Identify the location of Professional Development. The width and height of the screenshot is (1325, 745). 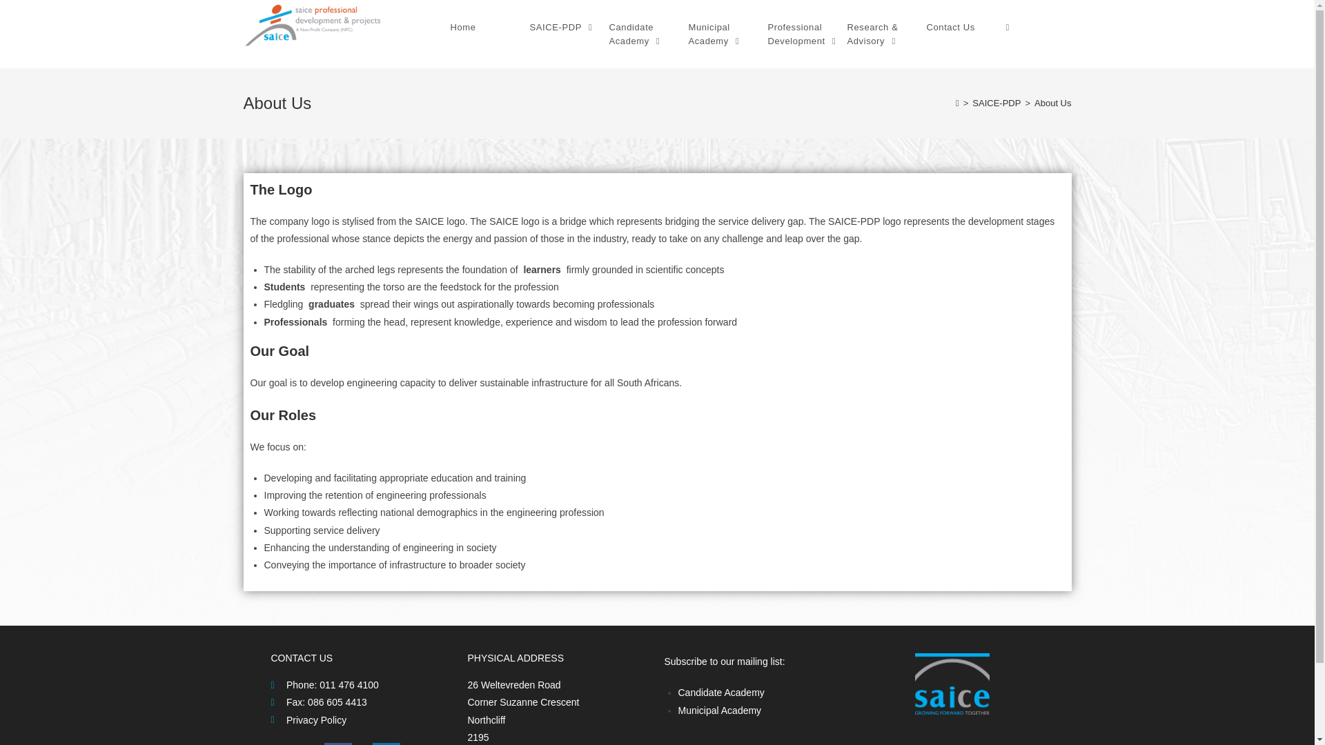
(804, 34).